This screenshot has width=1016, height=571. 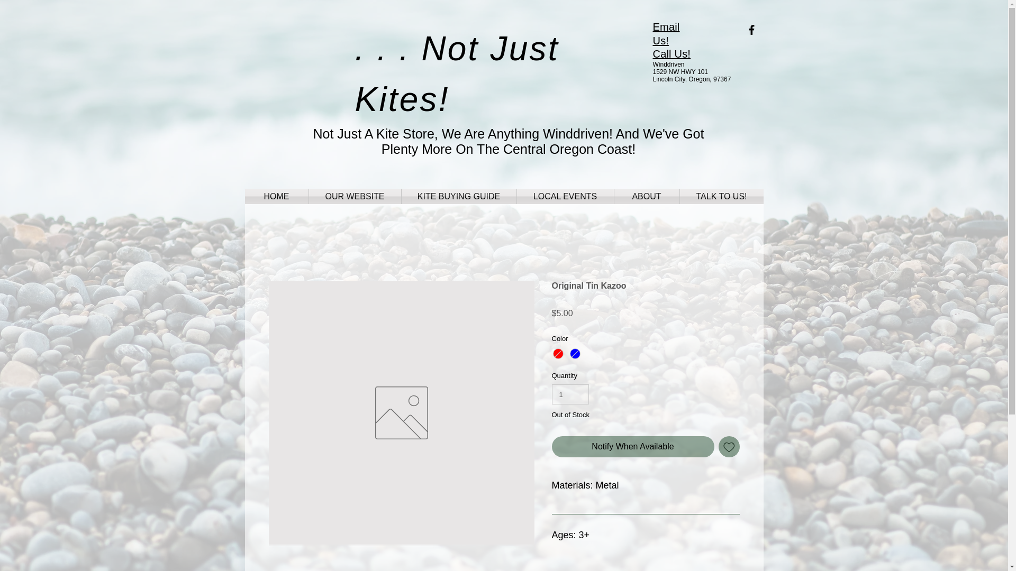 I want to click on HOME, so click(x=276, y=196).